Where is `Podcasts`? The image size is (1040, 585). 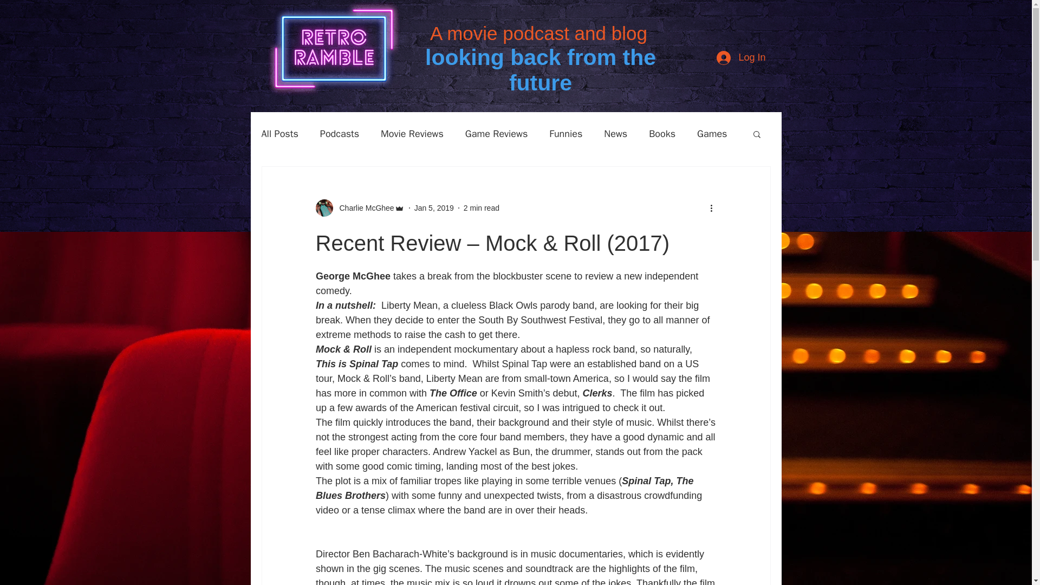
Podcasts is located at coordinates (339, 134).